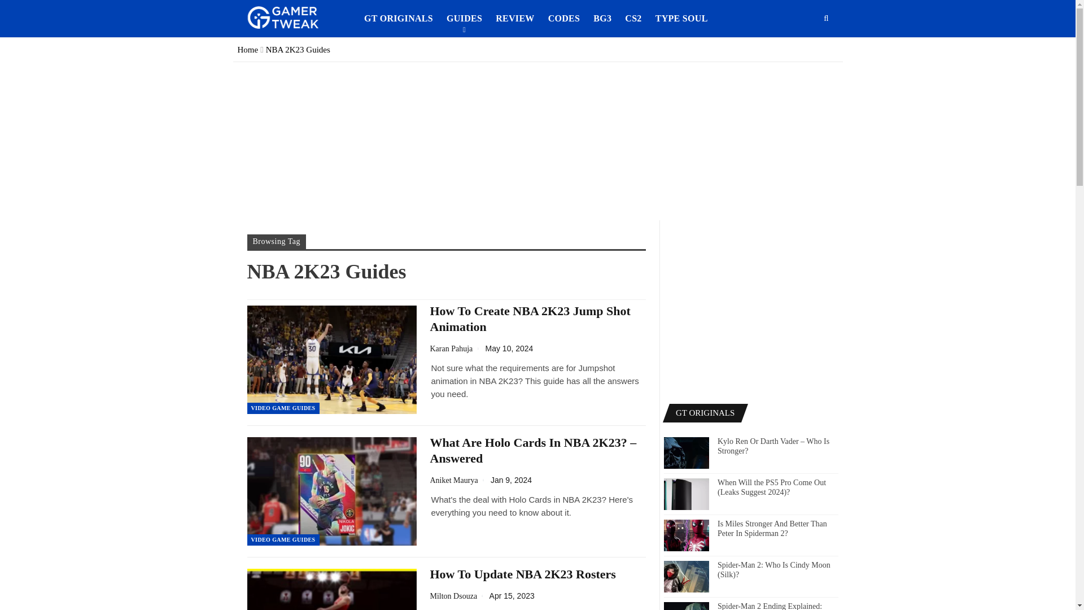 The height and width of the screenshot is (610, 1084). I want to click on CODES, so click(564, 18).